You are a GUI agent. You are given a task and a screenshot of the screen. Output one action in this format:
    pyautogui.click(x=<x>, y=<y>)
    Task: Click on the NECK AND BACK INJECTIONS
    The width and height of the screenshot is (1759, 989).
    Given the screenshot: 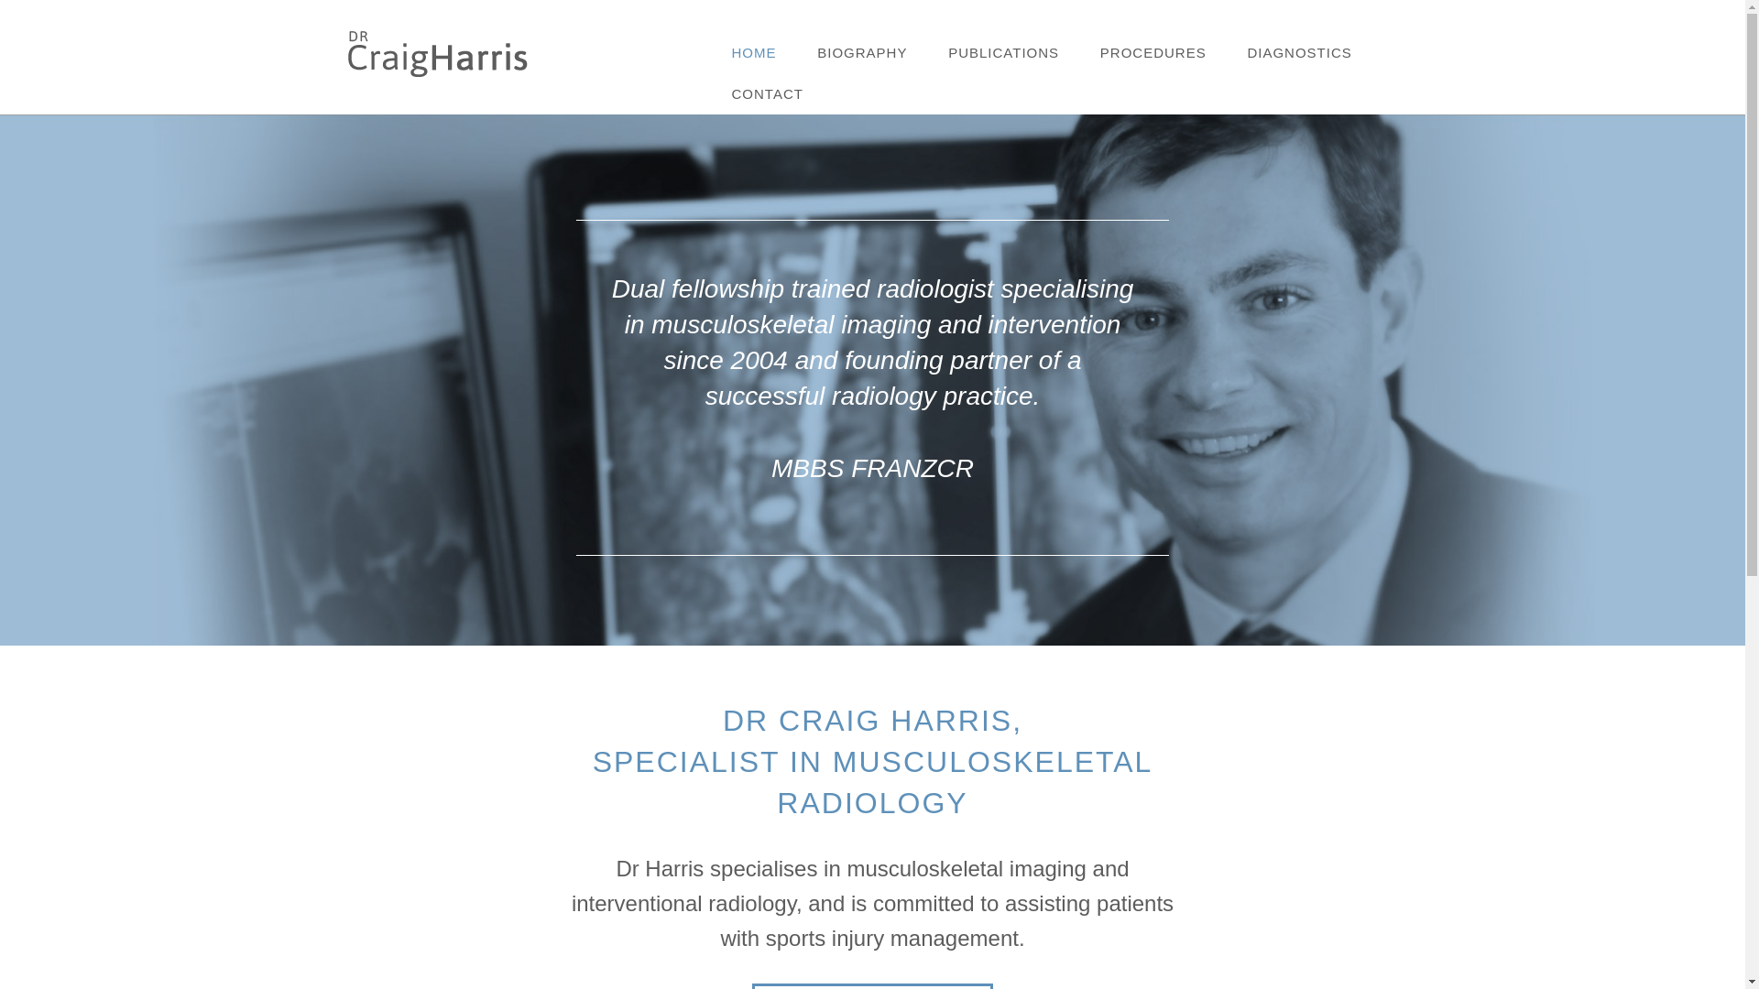 What is the action you would take?
    pyautogui.click(x=1174, y=101)
    